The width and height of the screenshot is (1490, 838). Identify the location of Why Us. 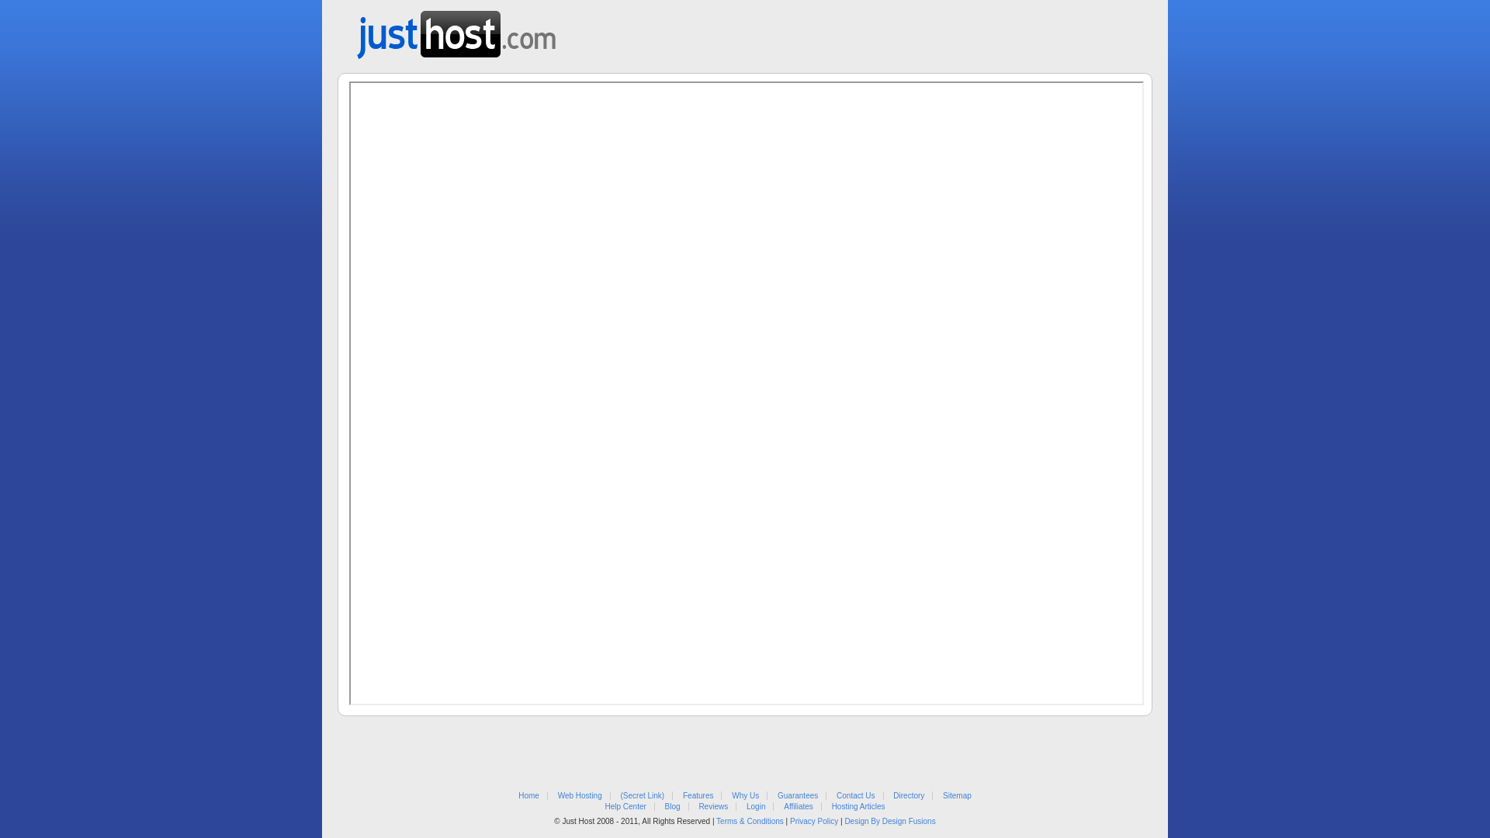
(745, 796).